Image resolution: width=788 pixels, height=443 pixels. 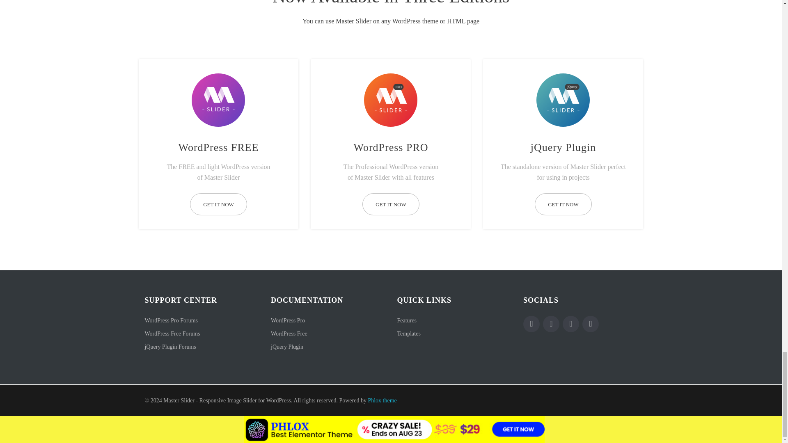 What do you see at coordinates (391, 98) in the screenshot?
I see `Logo-e2` at bounding box center [391, 98].